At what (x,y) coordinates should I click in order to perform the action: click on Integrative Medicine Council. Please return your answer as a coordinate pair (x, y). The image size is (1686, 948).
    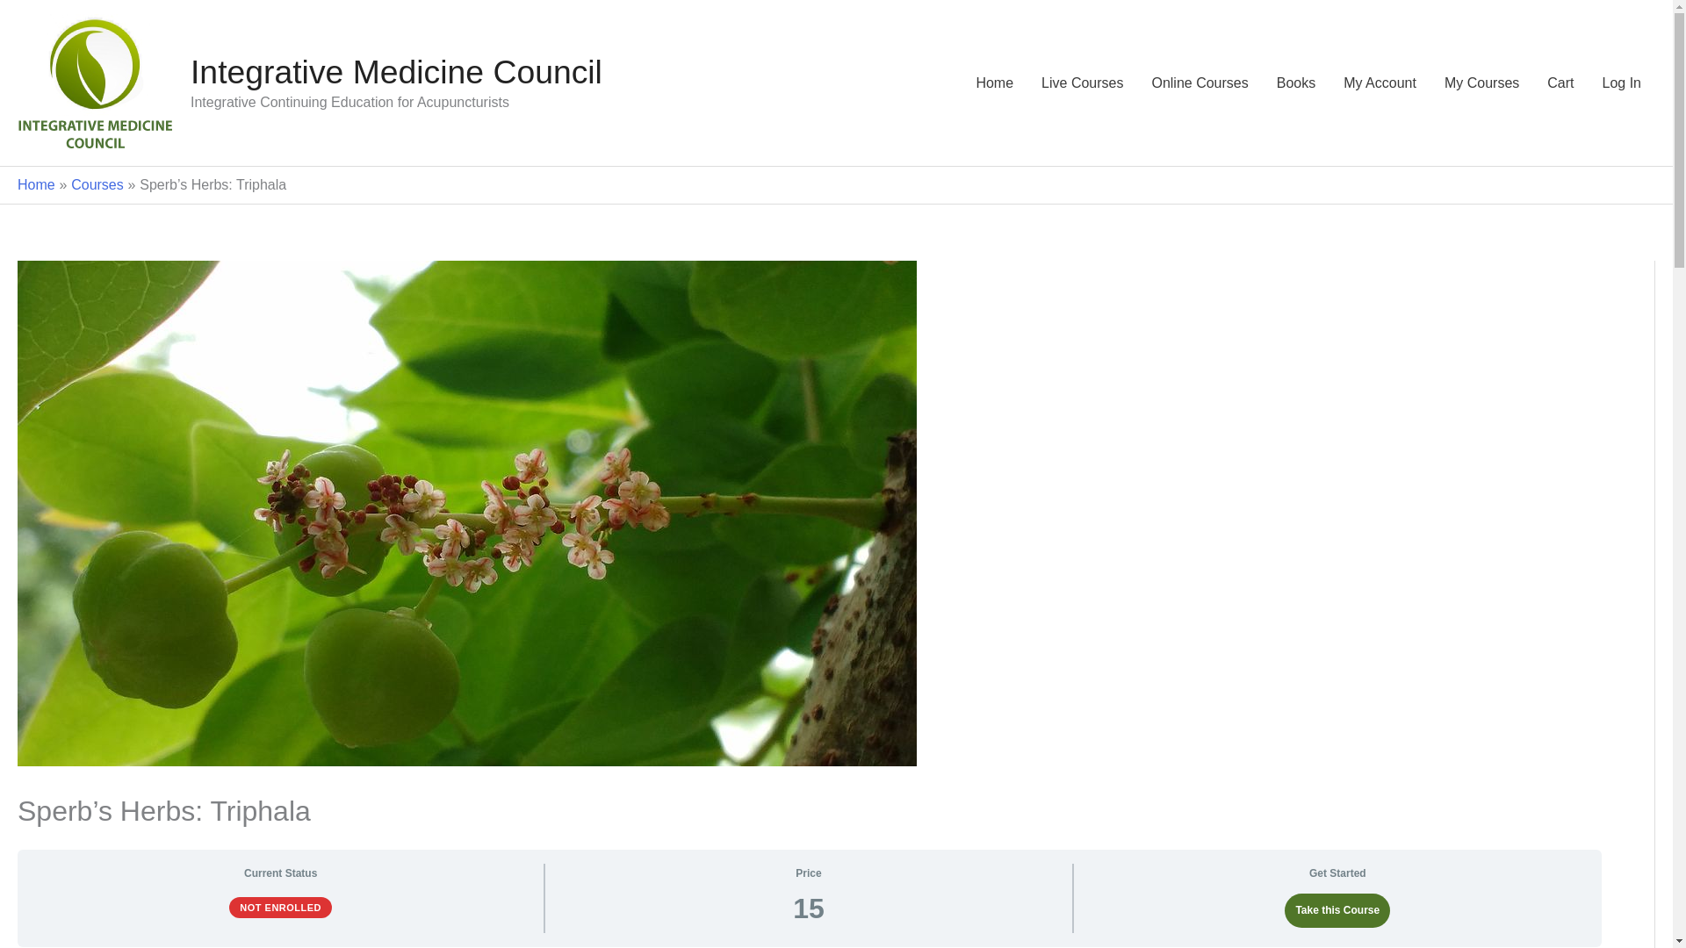
    Looking at the image, I should click on (395, 71).